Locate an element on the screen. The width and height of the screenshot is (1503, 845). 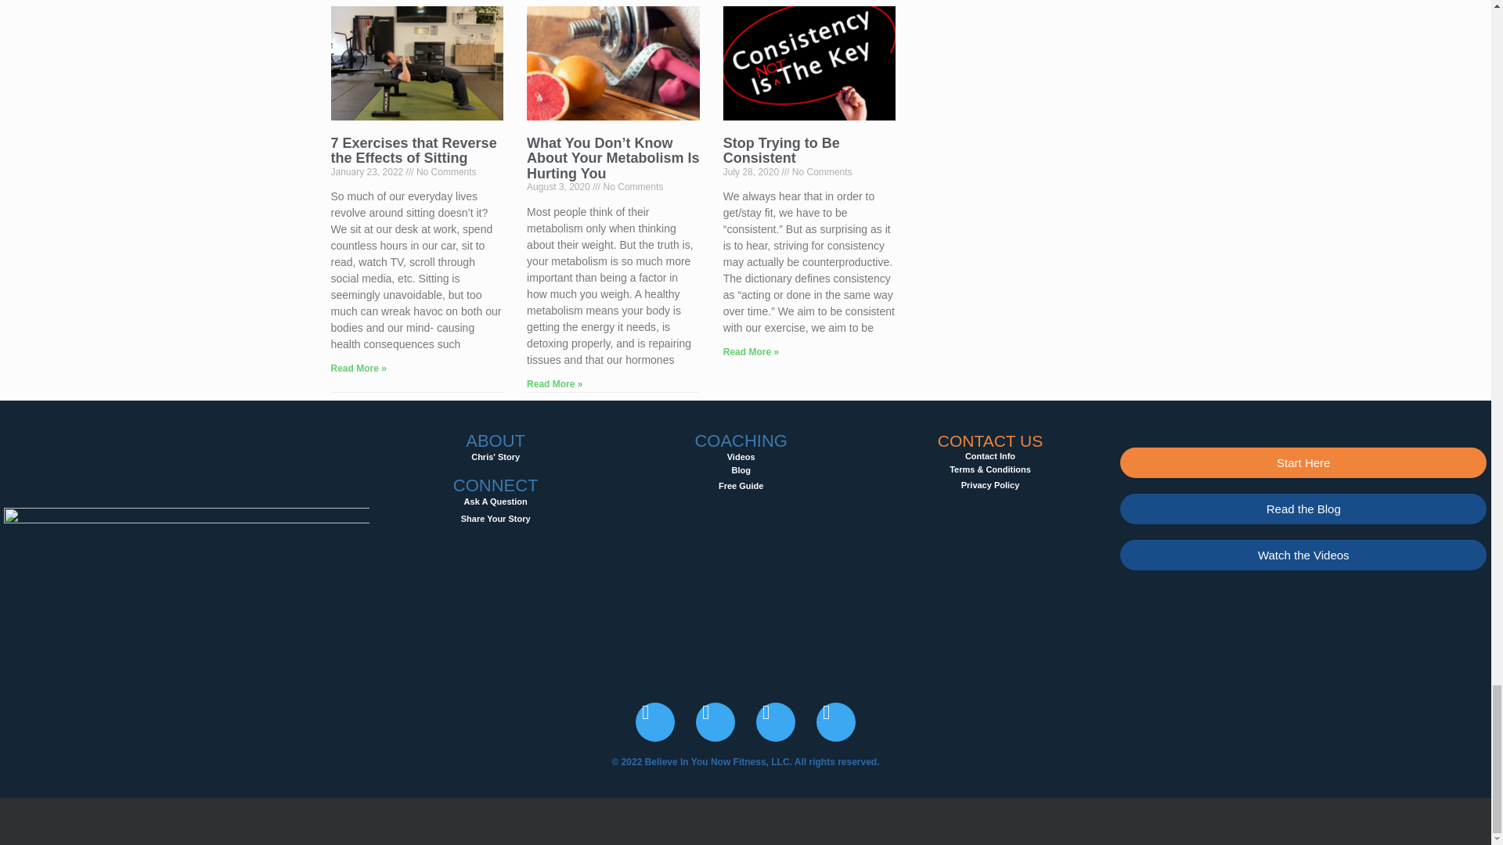
Chris' Story is located at coordinates (781, 150).